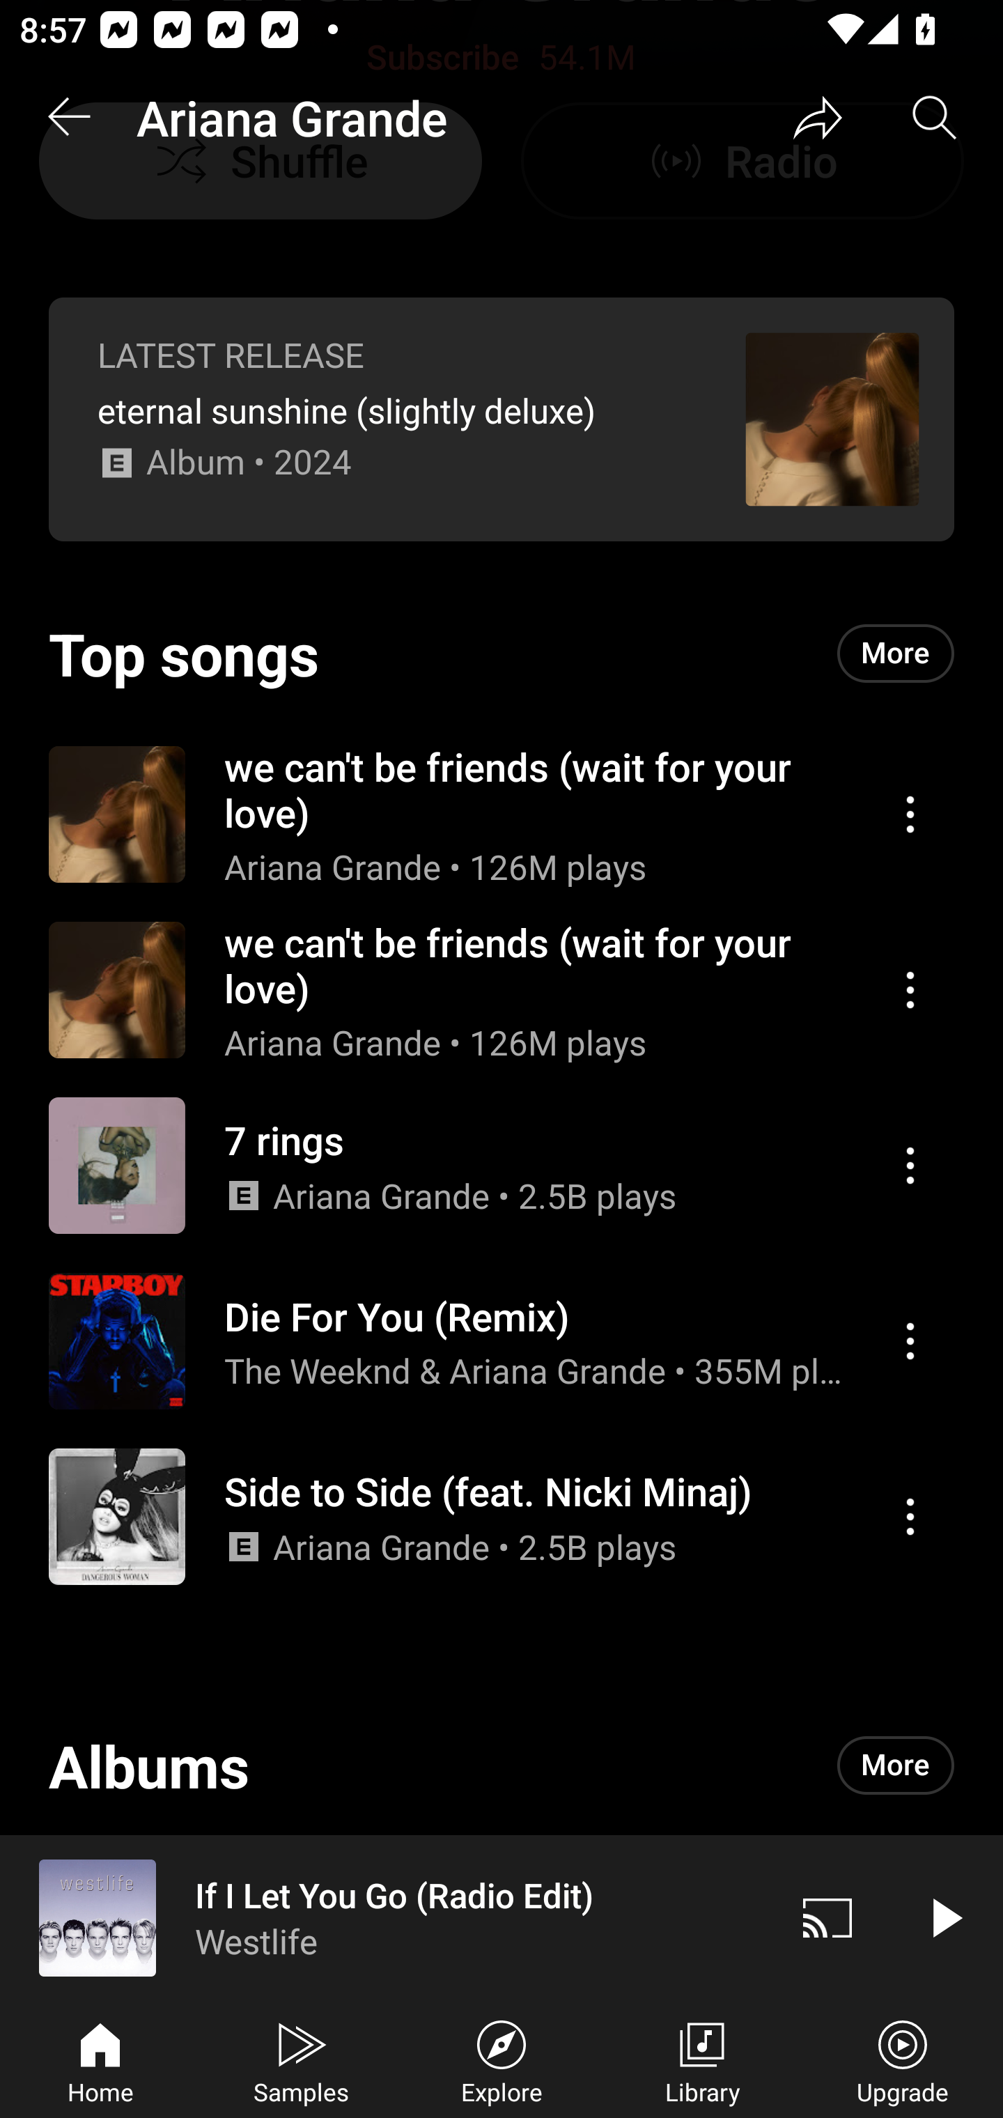  What do you see at coordinates (910, 1516) in the screenshot?
I see `Action menu` at bounding box center [910, 1516].